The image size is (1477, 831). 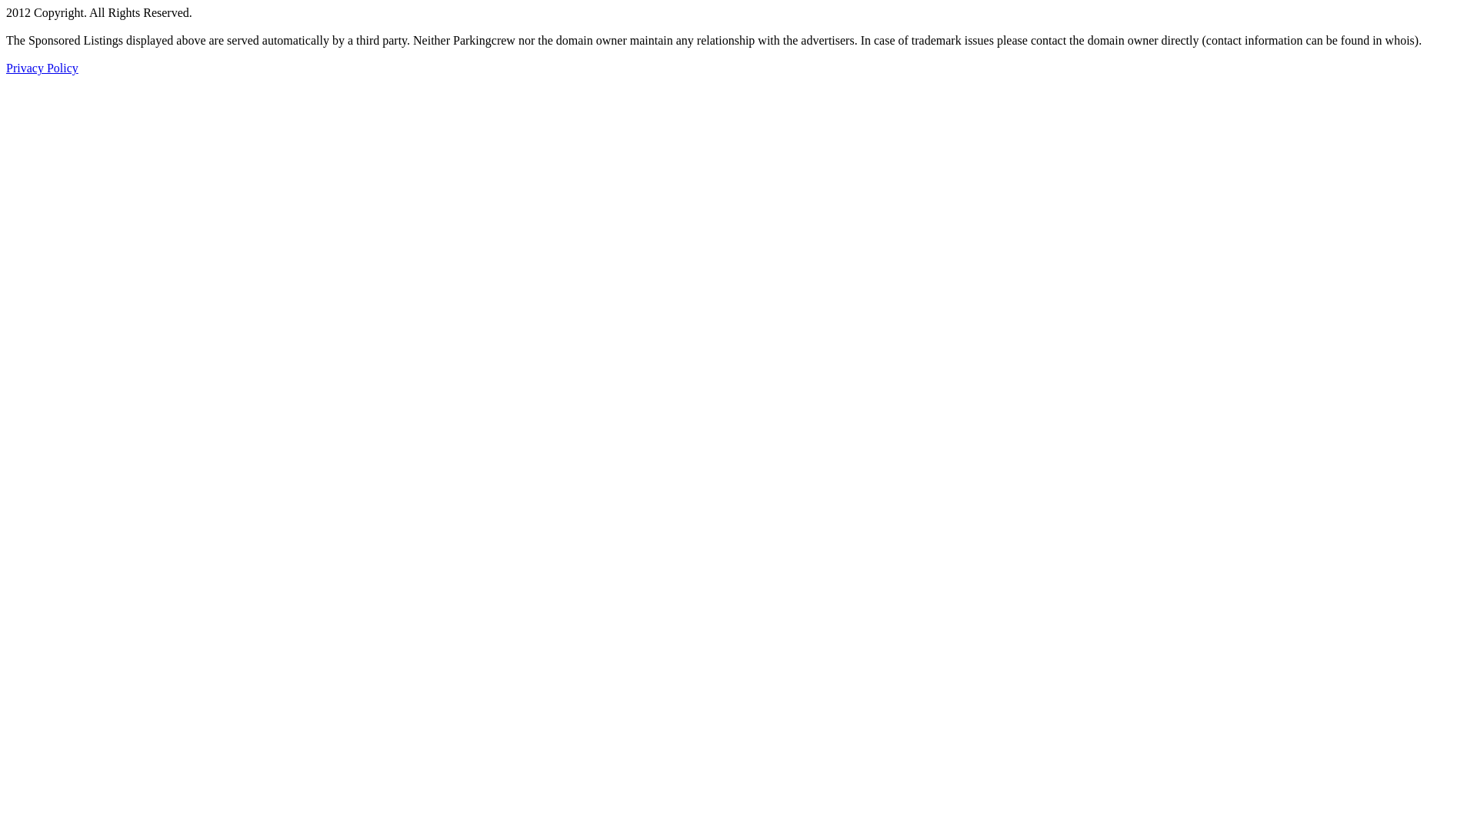 What do you see at coordinates (42, 68) in the screenshot?
I see `Privacy Policy` at bounding box center [42, 68].